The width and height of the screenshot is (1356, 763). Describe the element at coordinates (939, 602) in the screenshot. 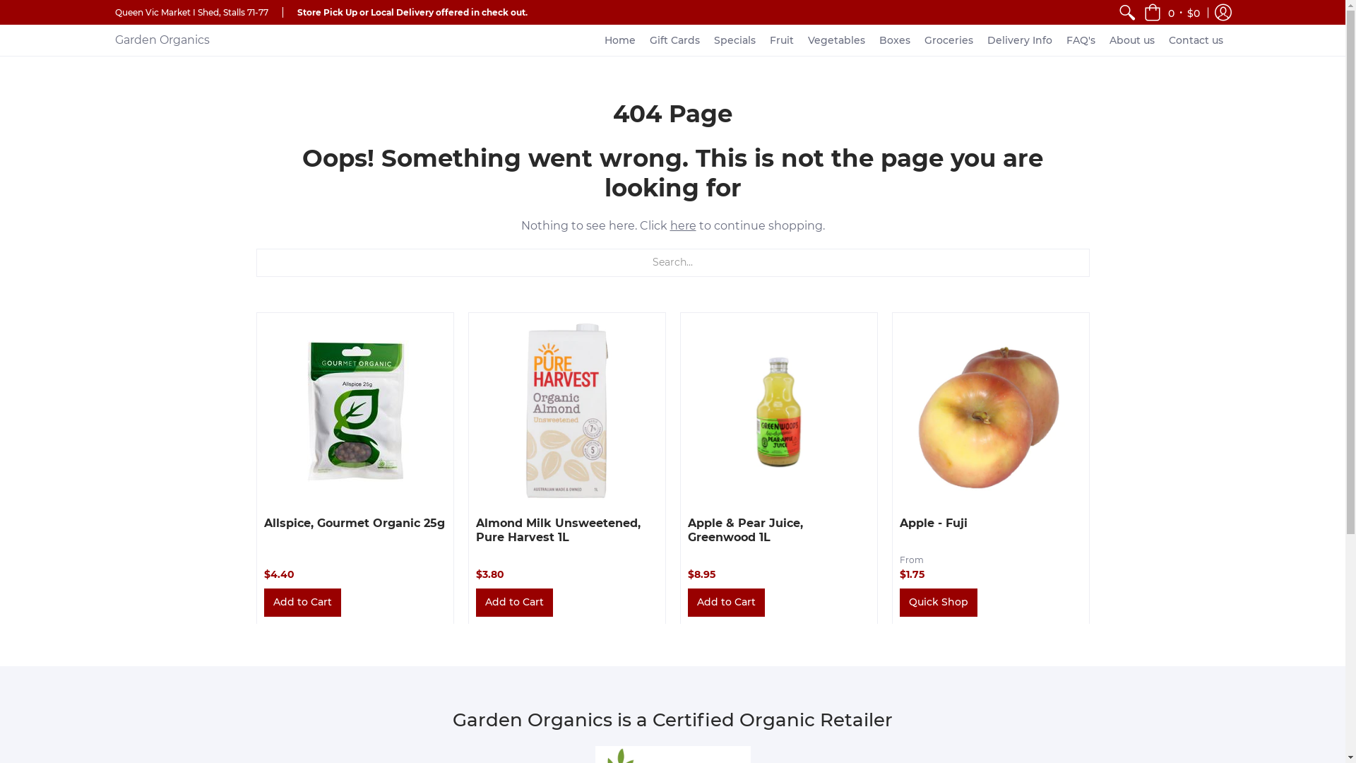

I see `Quick Shop` at that location.